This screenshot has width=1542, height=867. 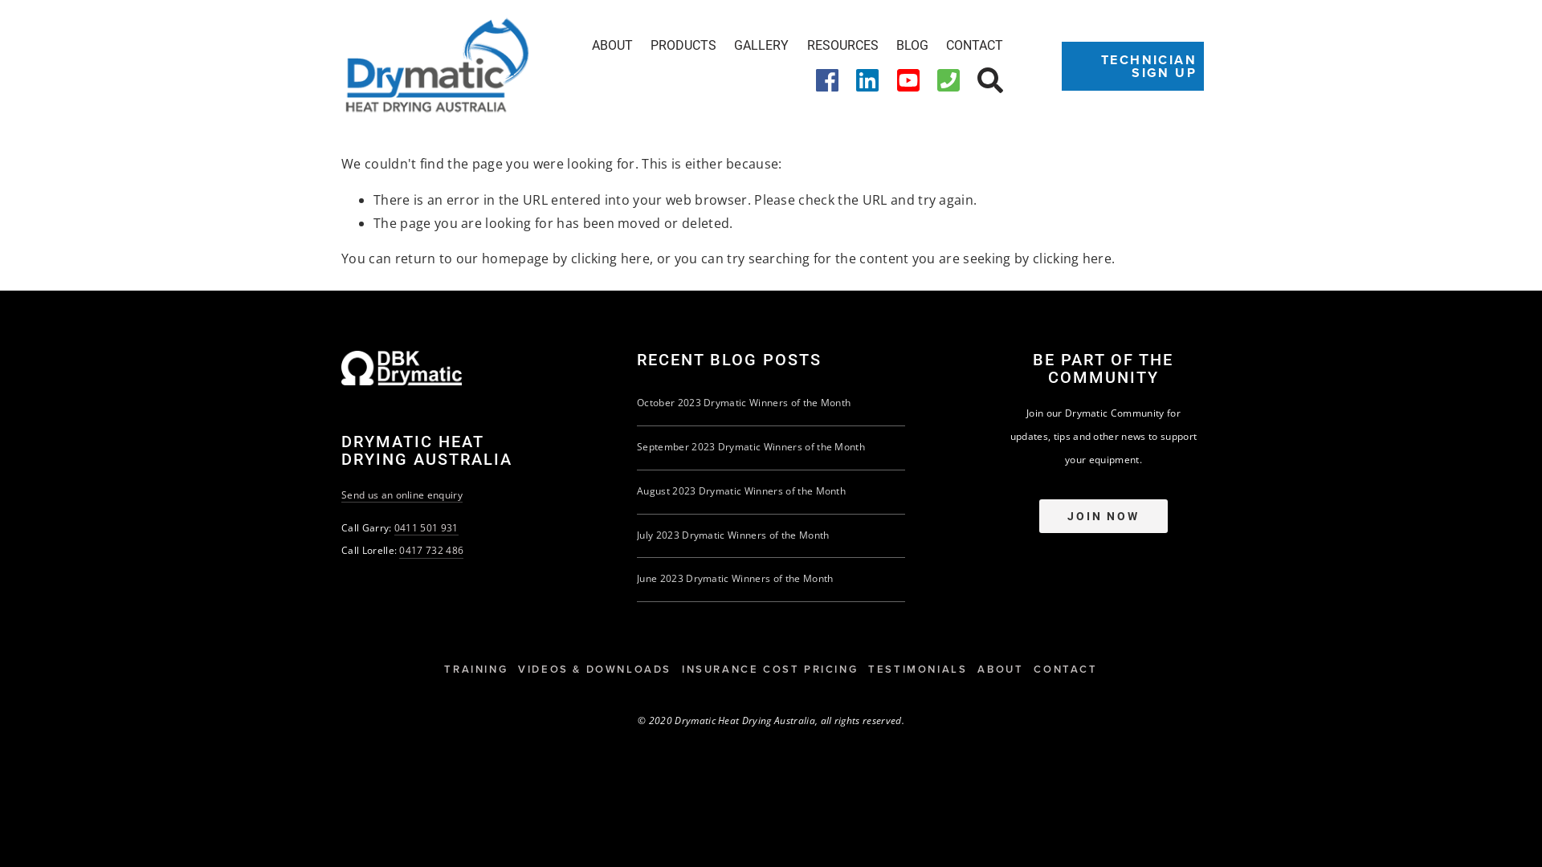 What do you see at coordinates (741, 491) in the screenshot?
I see `August 2023 Drymatic Winners of the Month` at bounding box center [741, 491].